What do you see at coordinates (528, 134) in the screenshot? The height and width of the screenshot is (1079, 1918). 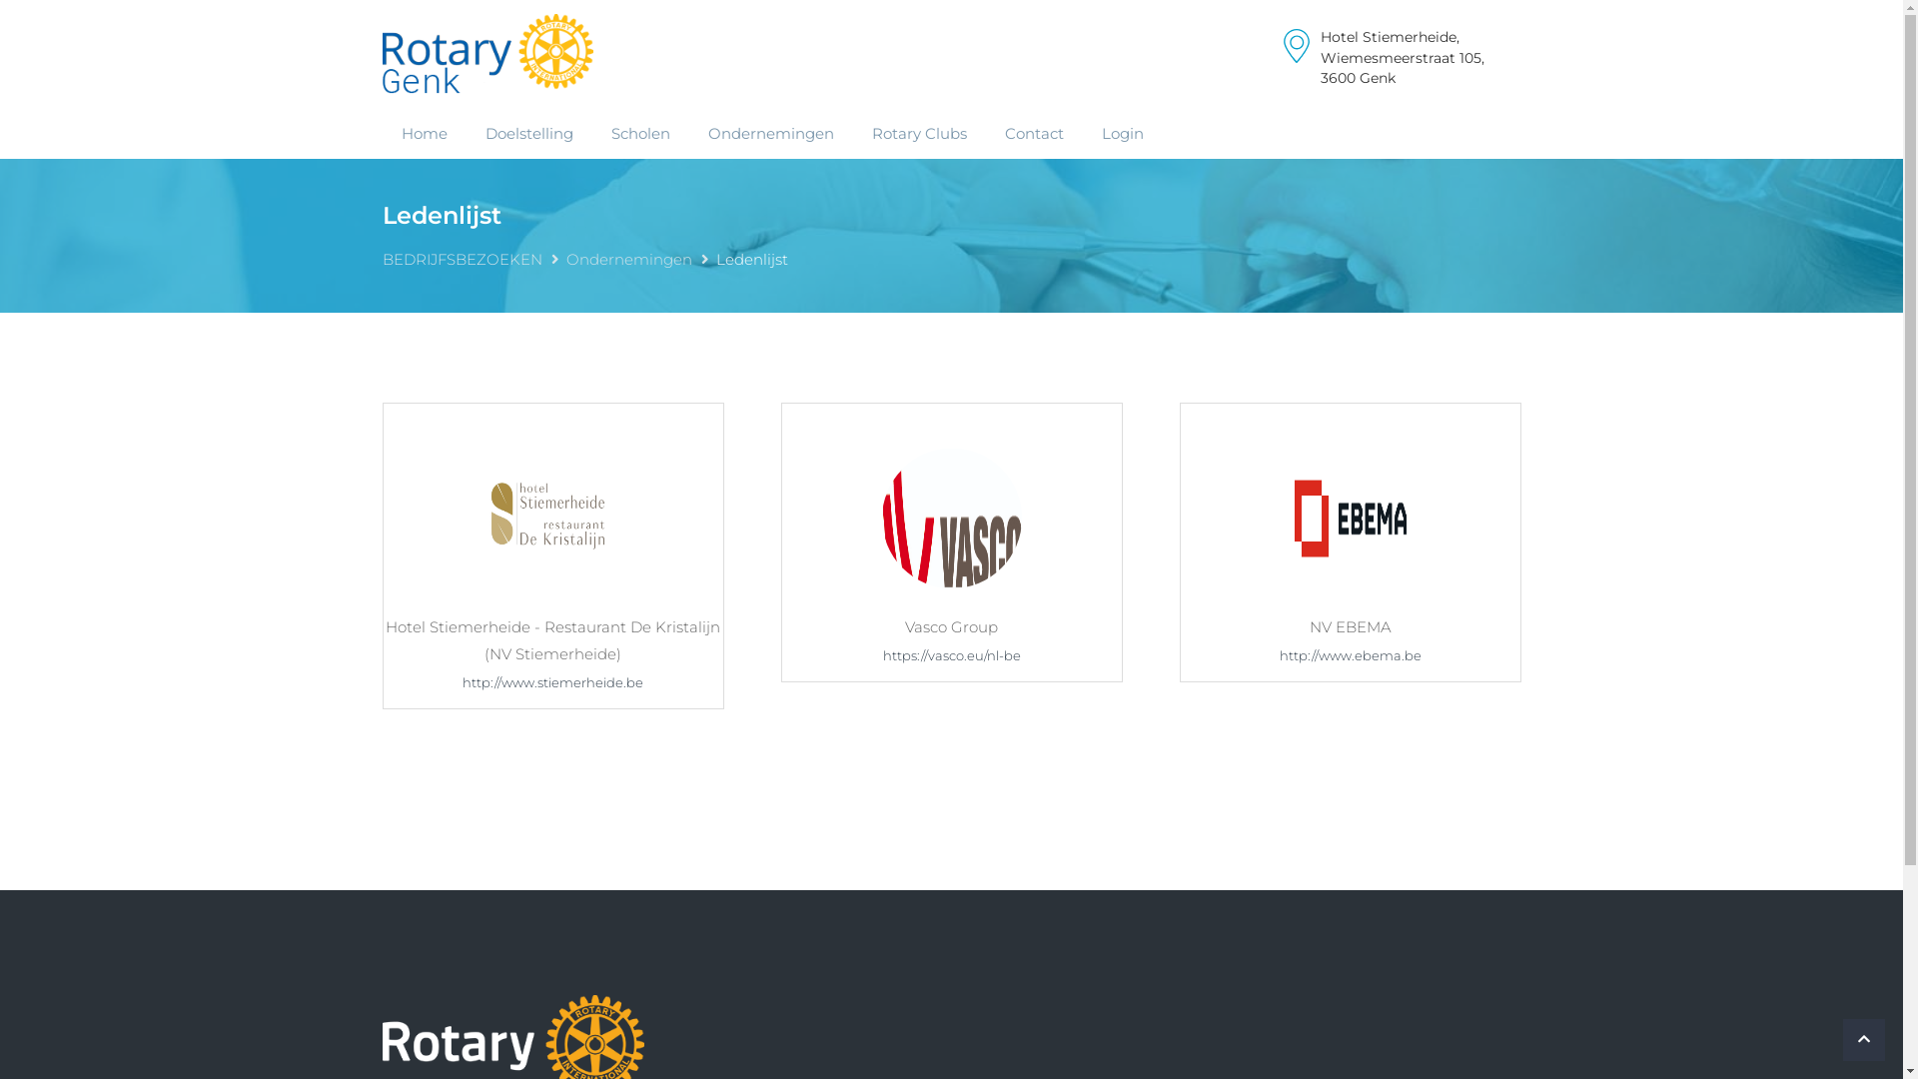 I see `Doelstelling` at bounding box center [528, 134].